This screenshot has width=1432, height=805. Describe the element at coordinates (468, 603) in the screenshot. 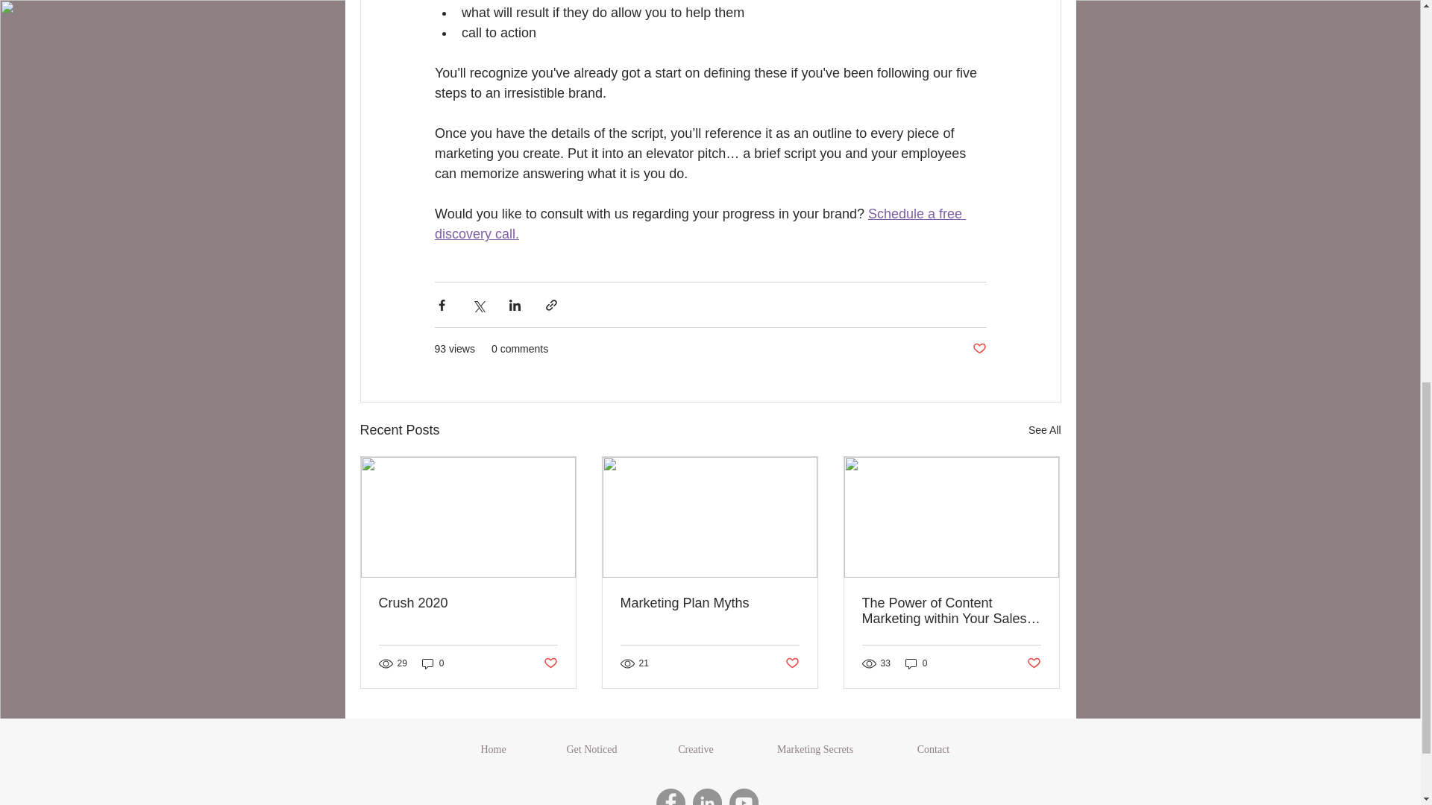

I see `Crush 2020` at that location.